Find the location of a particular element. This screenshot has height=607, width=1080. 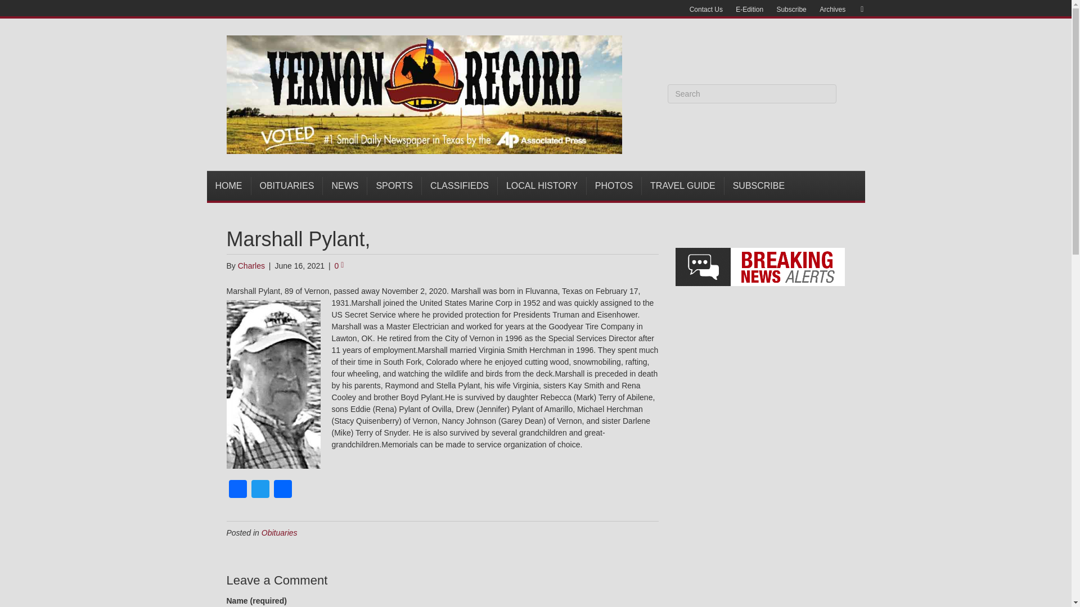

TRAVEL GUIDE is located at coordinates (683, 185).